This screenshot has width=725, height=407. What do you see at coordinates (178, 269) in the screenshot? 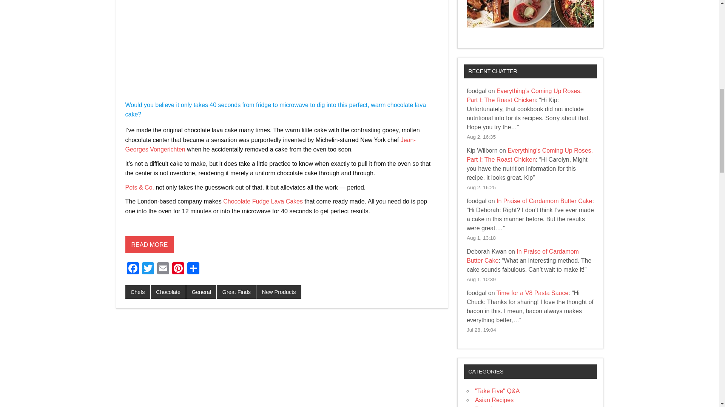
I see `Pinterest` at bounding box center [178, 269].